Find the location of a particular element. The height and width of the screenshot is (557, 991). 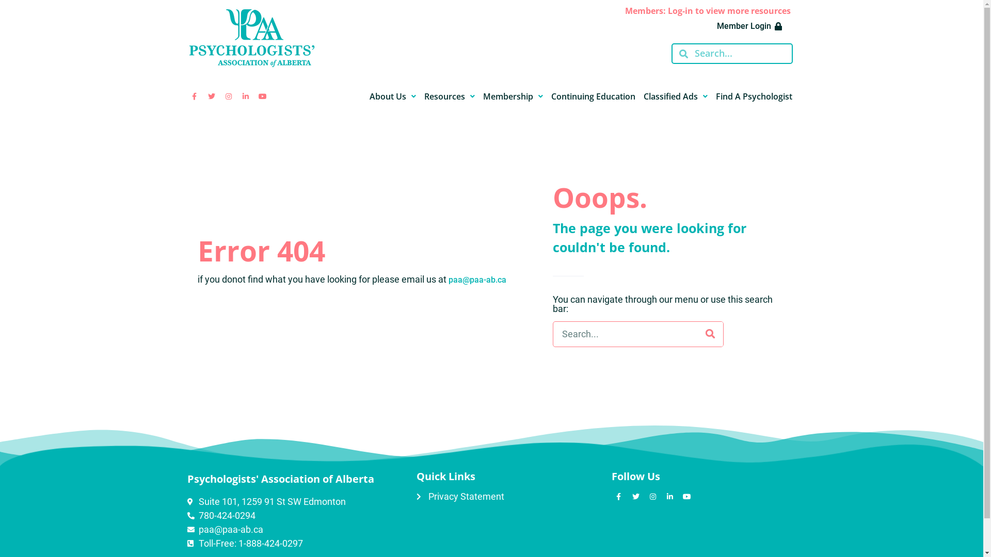

Continuing Education is located at coordinates (594, 96).